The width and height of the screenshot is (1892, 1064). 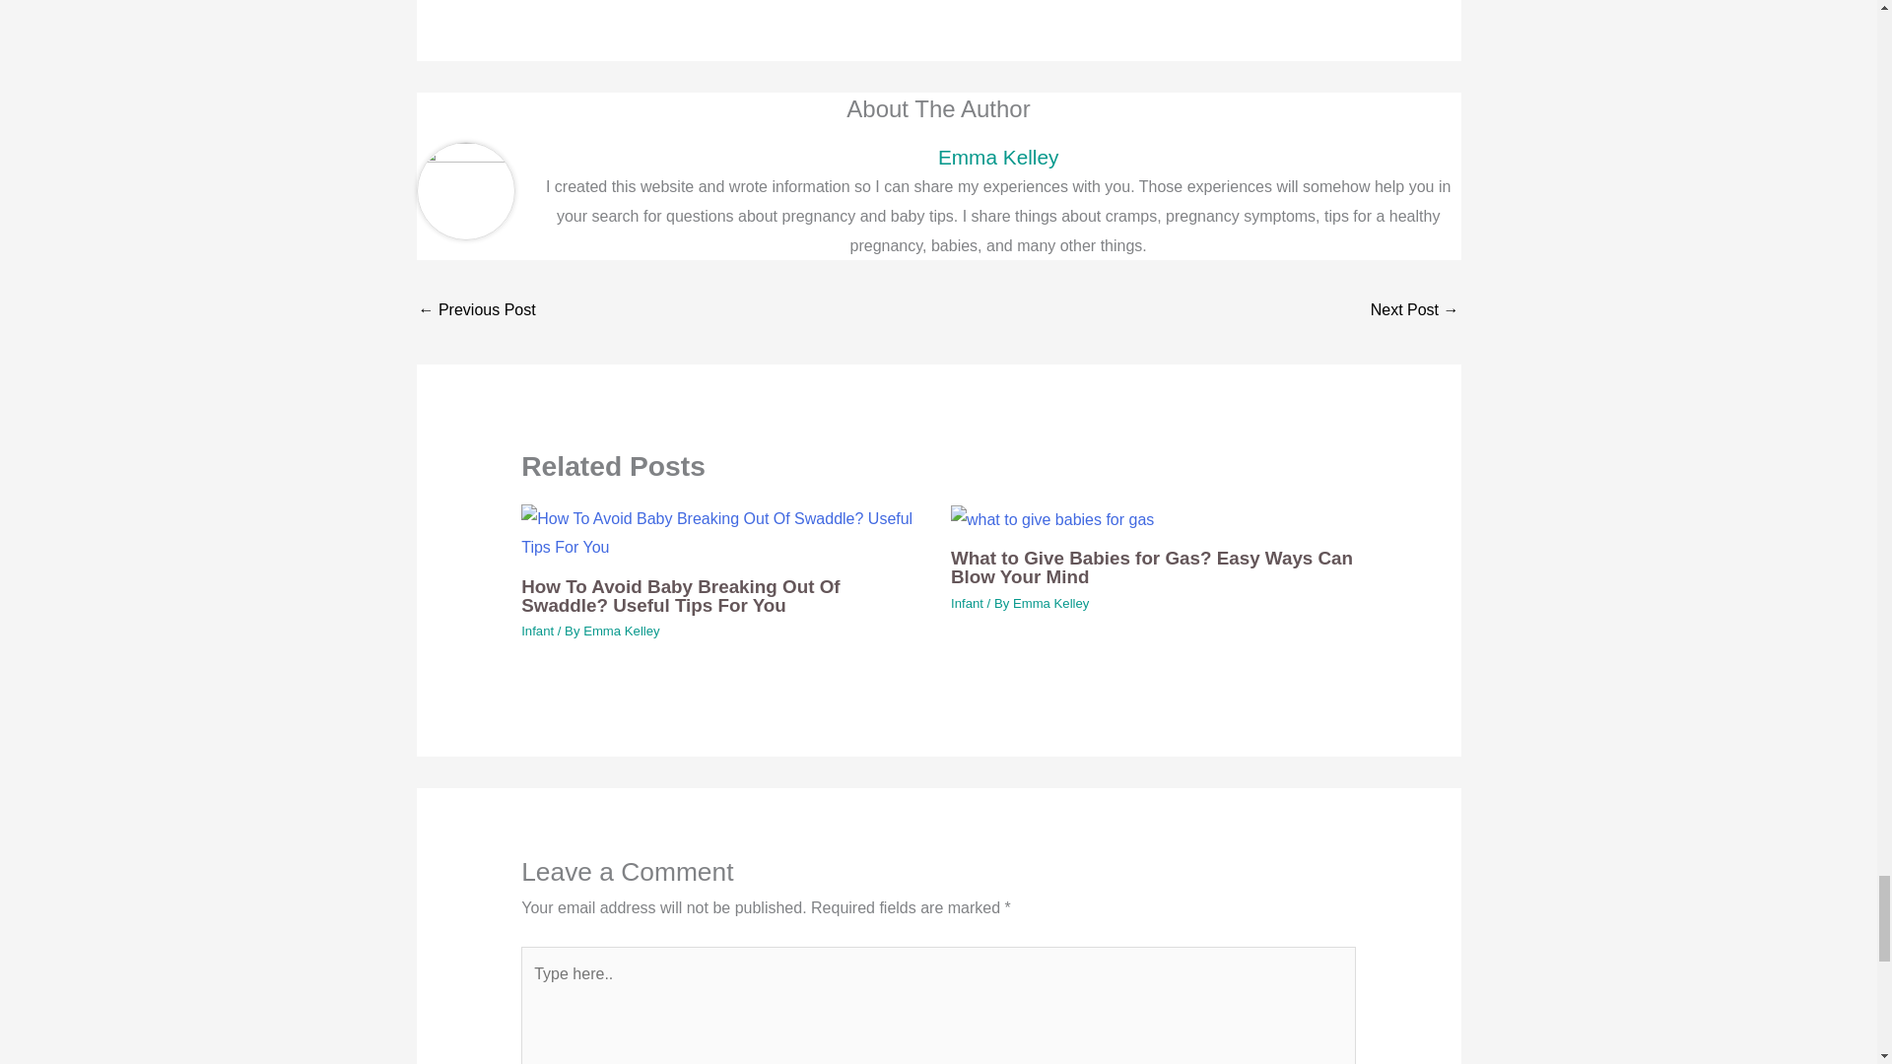 I want to click on Infant, so click(x=538, y=631).